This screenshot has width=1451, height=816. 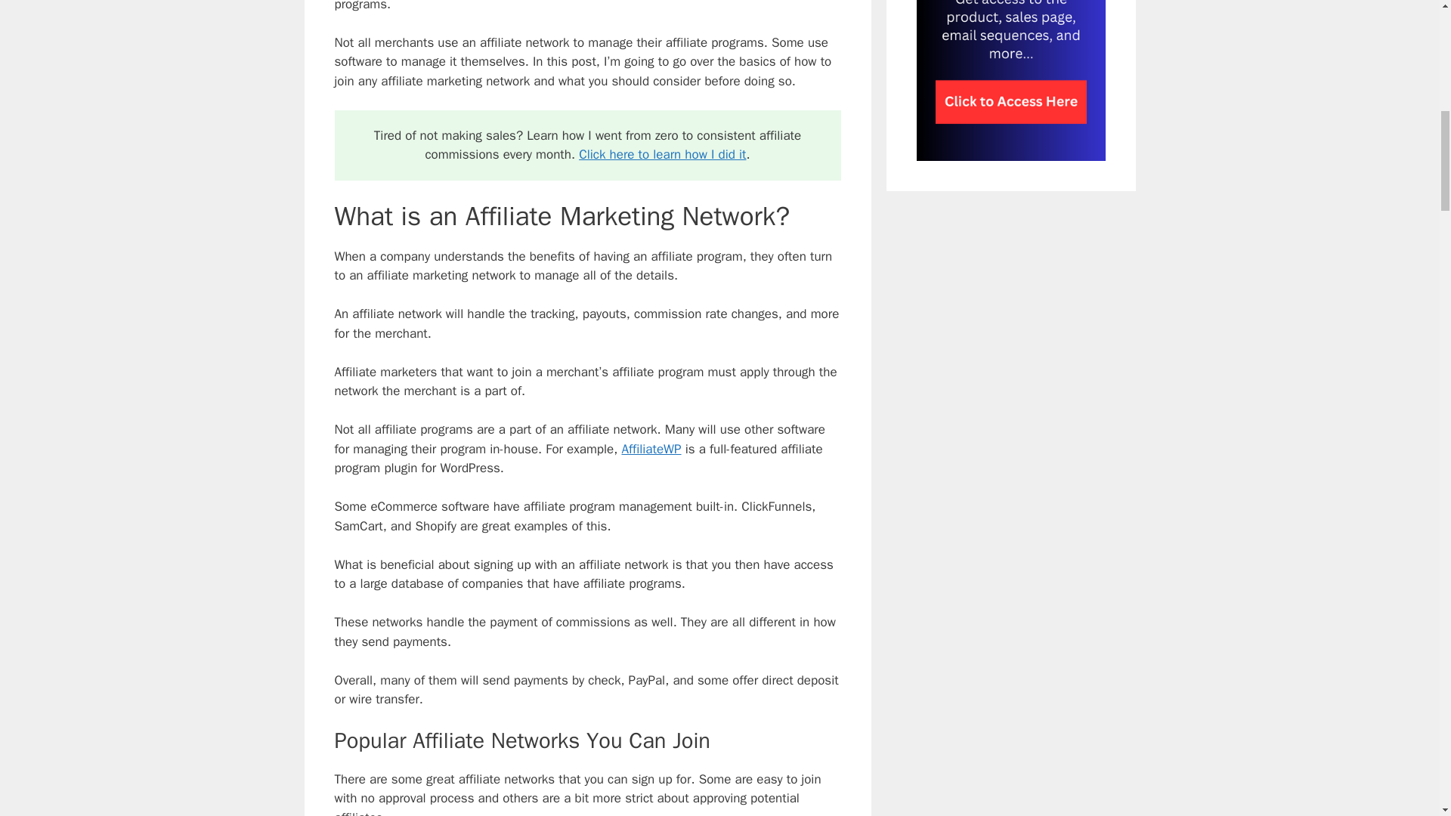 What do you see at coordinates (650, 449) in the screenshot?
I see `AffiliateWP` at bounding box center [650, 449].